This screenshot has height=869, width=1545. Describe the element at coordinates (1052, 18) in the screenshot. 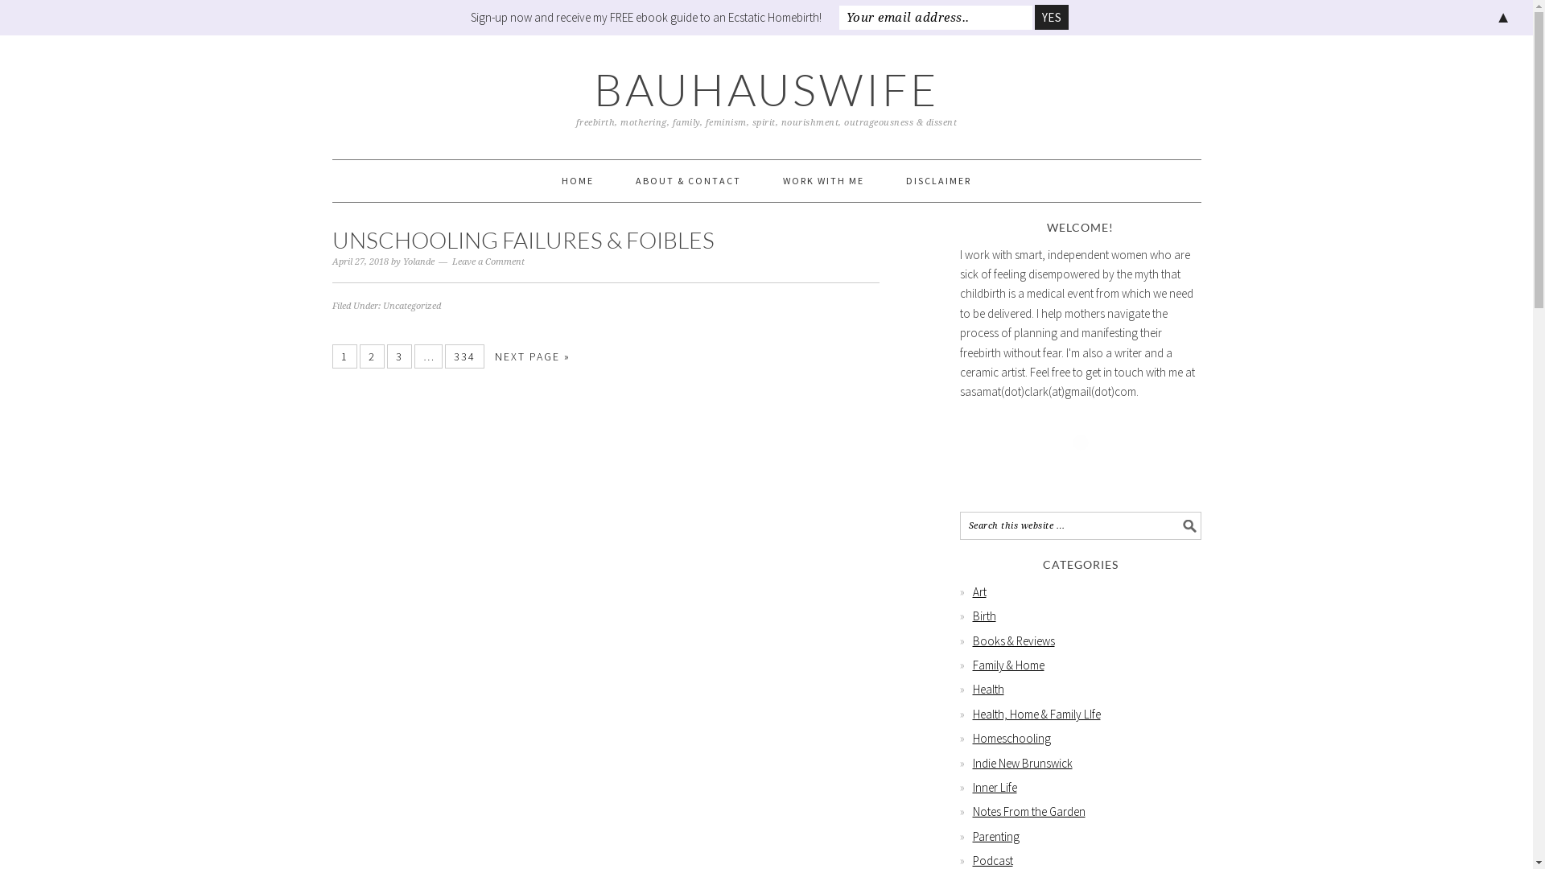

I see `Yes` at that location.